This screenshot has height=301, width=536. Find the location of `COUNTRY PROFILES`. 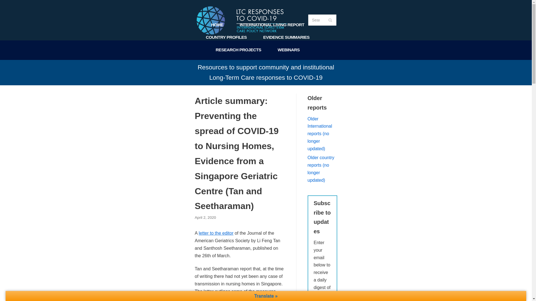

COUNTRY PROFILES is located at coordinates (226, 37).